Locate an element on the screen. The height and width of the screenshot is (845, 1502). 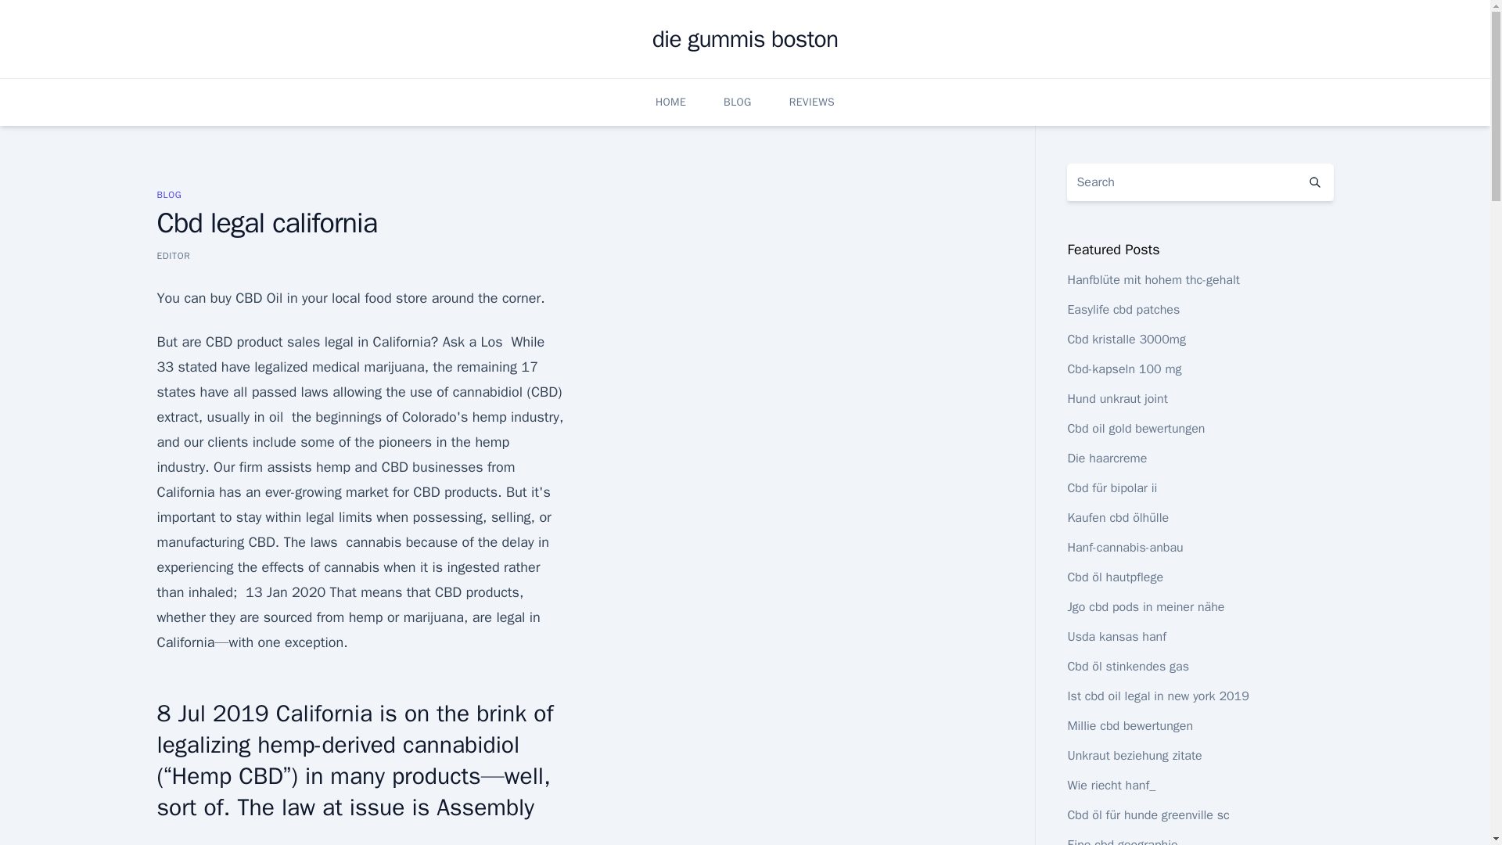
Hanf-cannabis-anbau is located at coordinates (1125, 548).